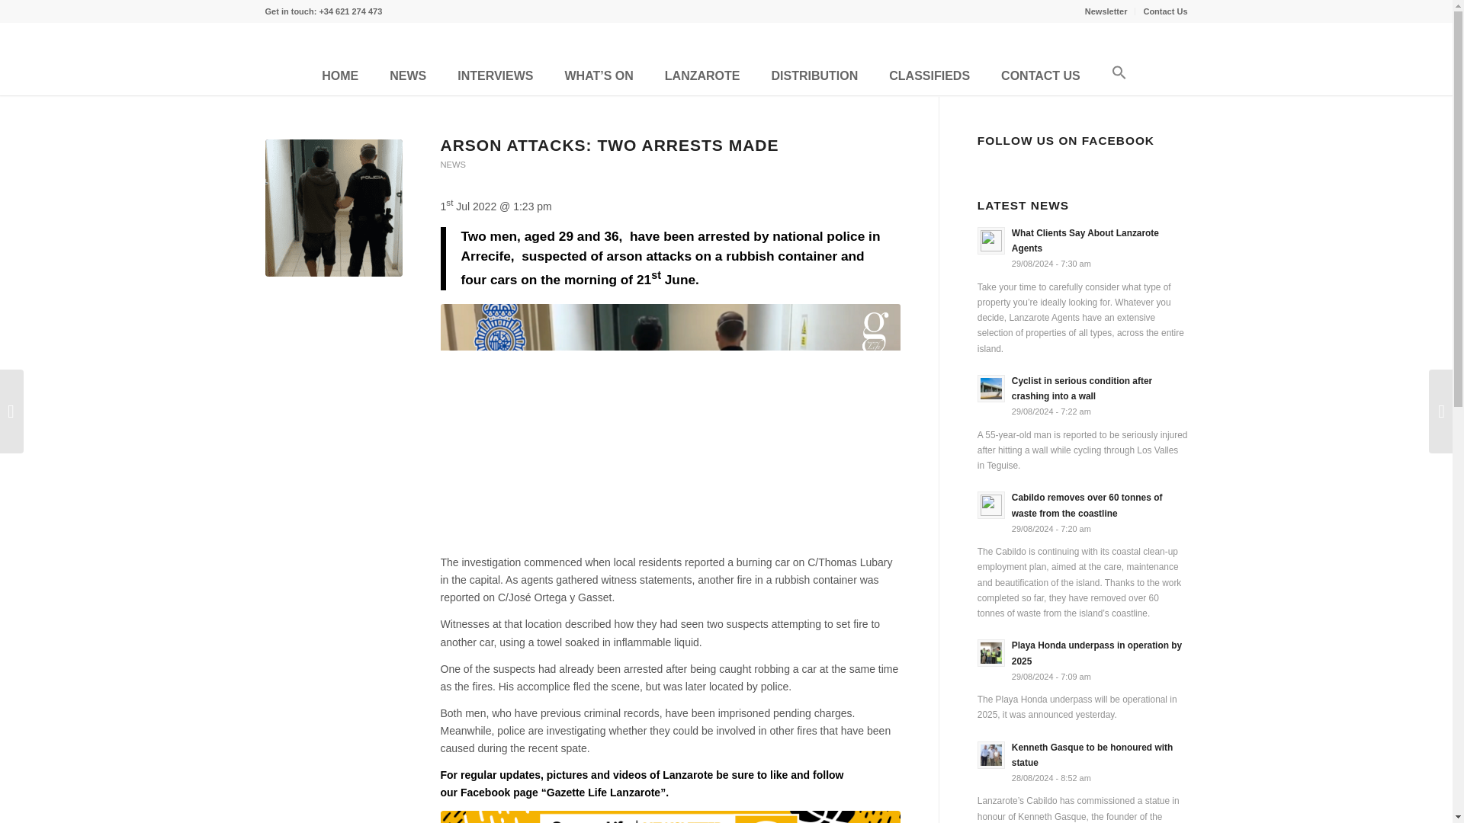  I want to click on arson-attacks, so click(669, 424).